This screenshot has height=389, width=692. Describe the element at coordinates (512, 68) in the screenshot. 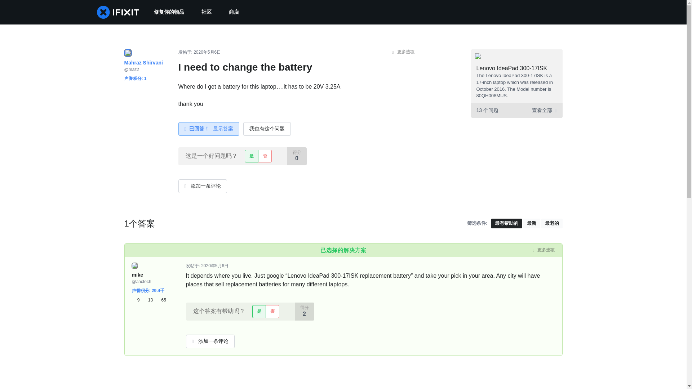

I see `Lenovo IdeaPad 300-17ISK` at that location.